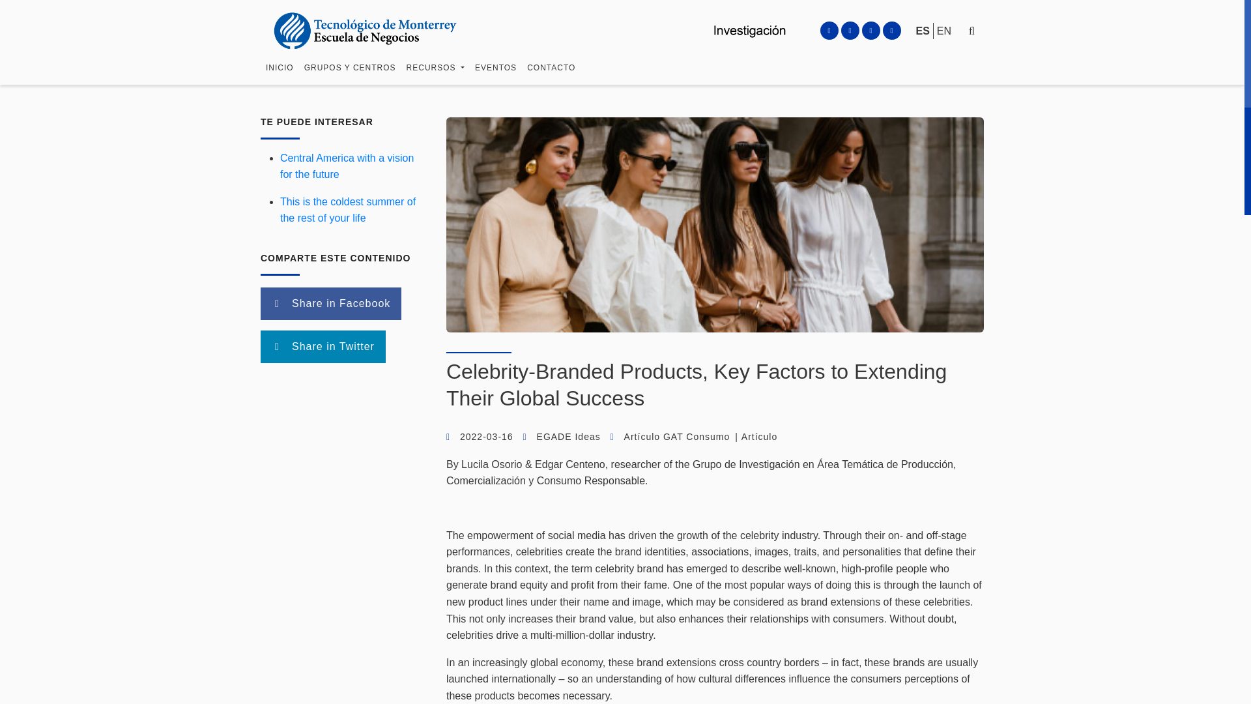 The height and width of the screenshot is (704, 1251). Describe the element at coordinates (350, 77) in the screenshot. I see `GRUPOS Y CENTROS` at that location.